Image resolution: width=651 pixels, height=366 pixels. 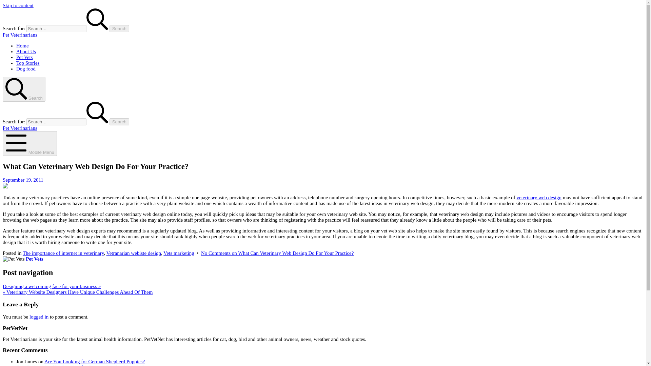 I want to click on Vetranarian webiste design, so click(x=133, y=253).